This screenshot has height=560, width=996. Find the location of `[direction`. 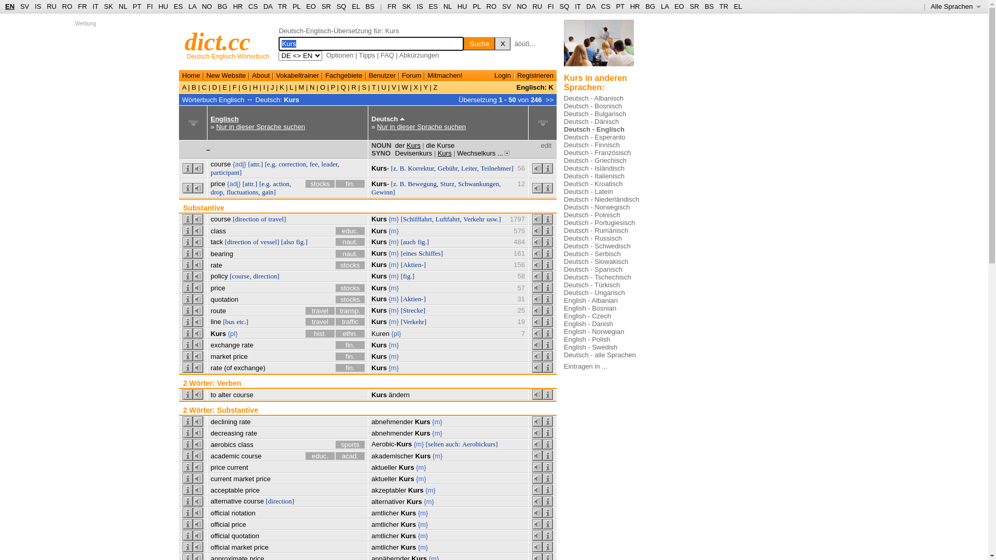

[direction is located at coordinates (246, 219).